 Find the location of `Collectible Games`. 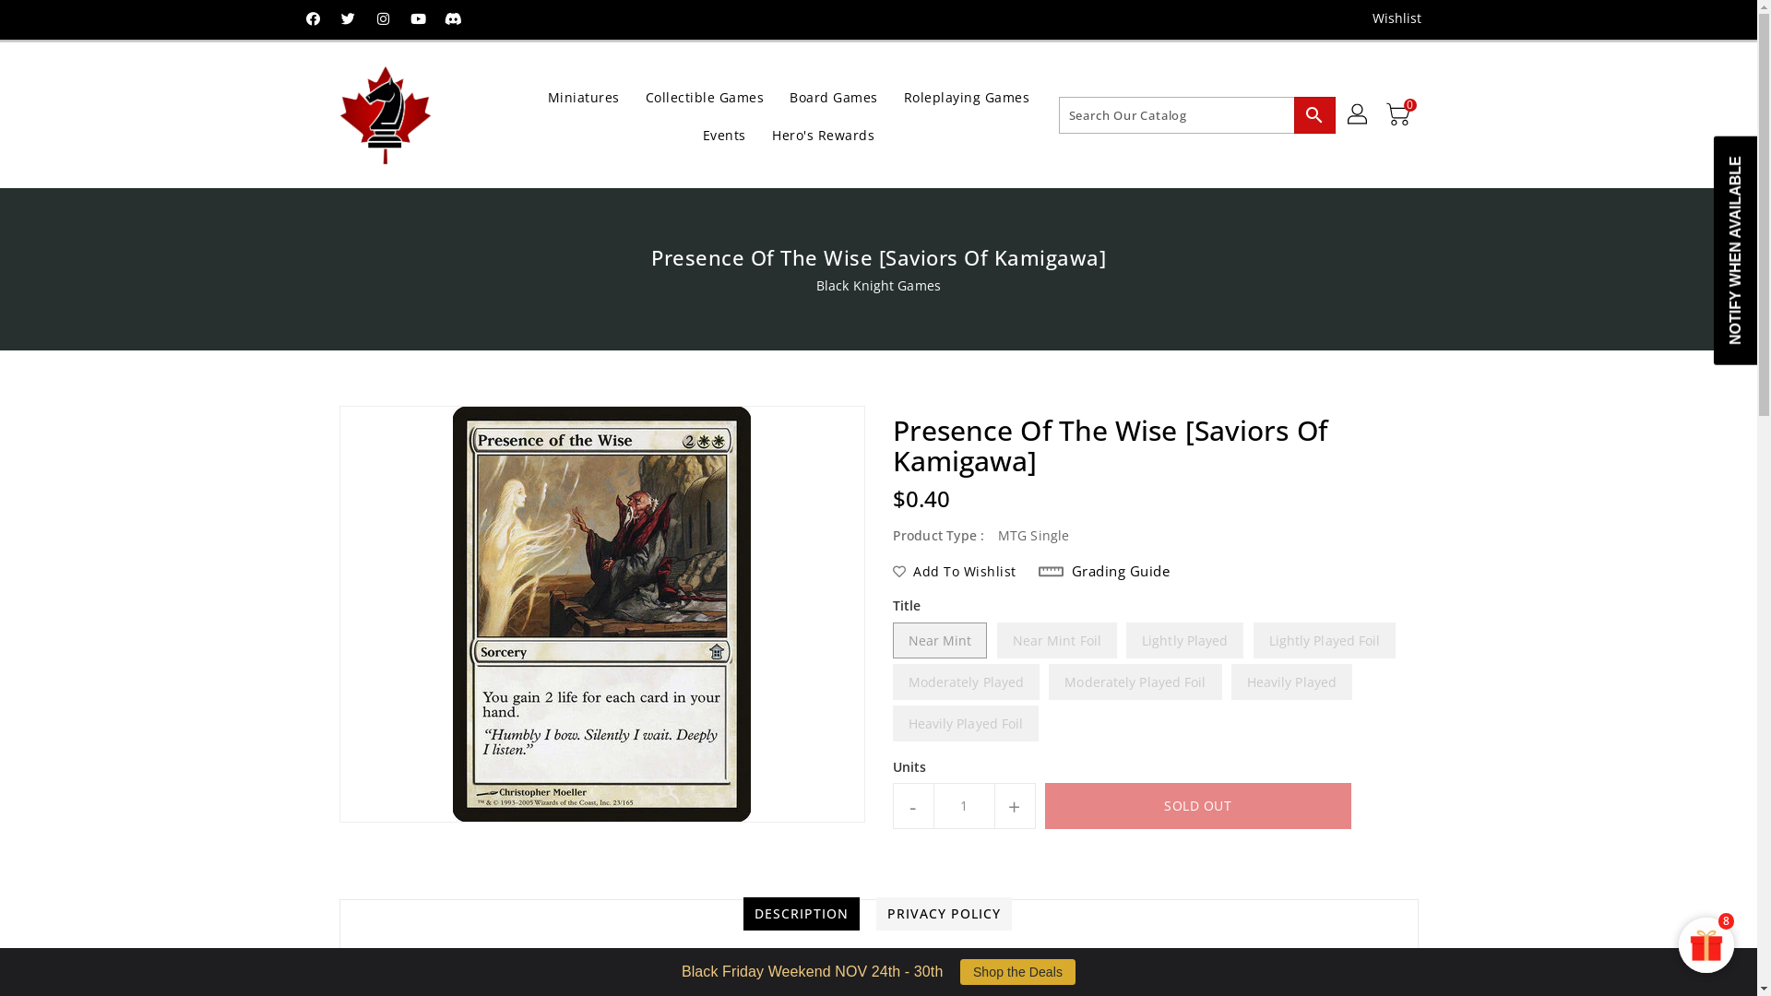

Collectible Games is located at coordinates (705, 96).